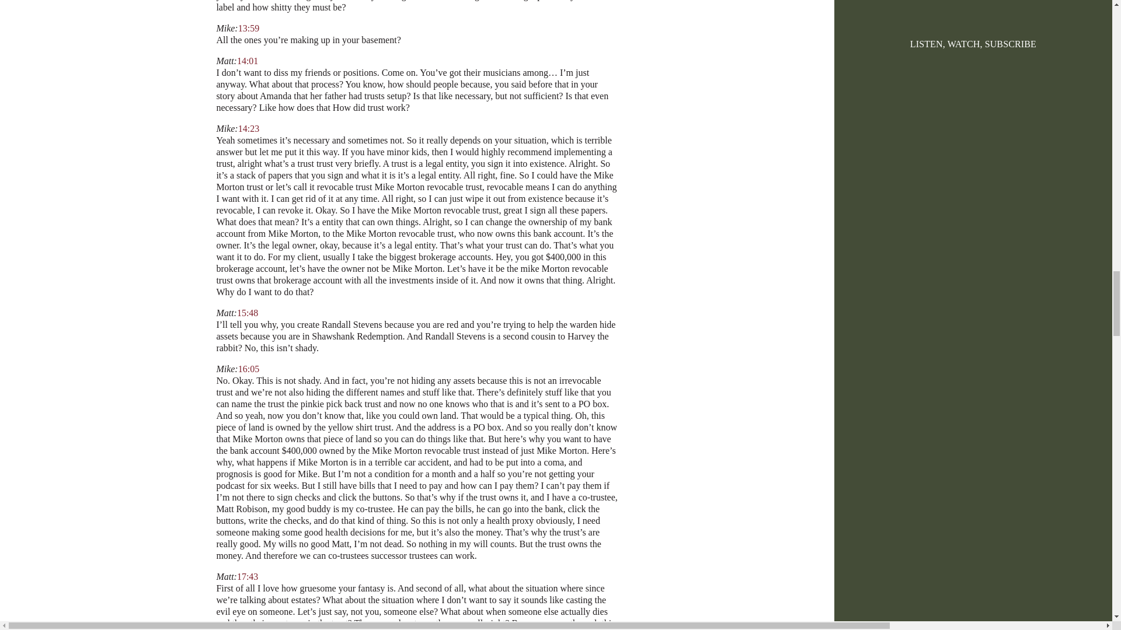  Describe the element at coordinates (248, 369) in the screenshot. I see `16:05` at that location.